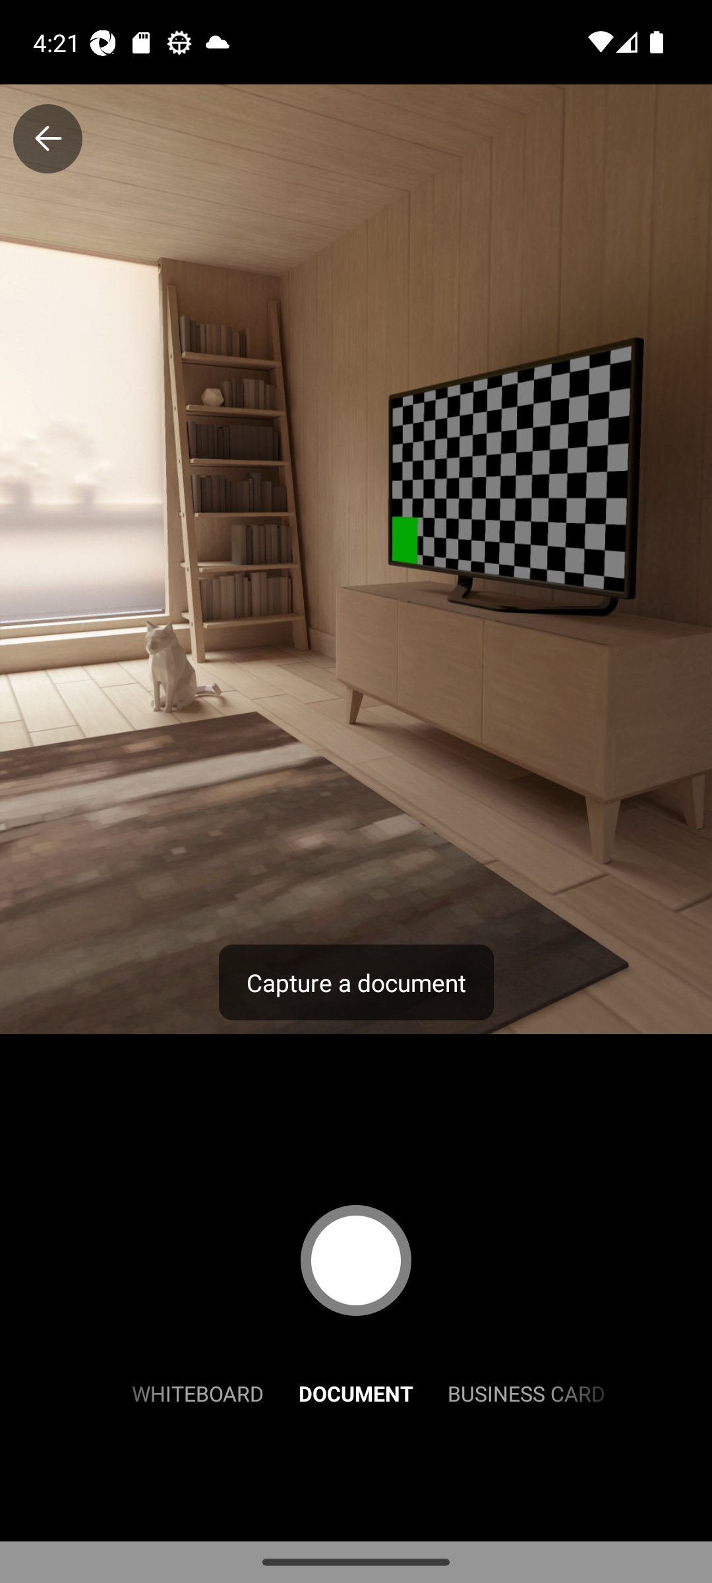 This screenshot has width=712, height=1583. Describe the element at coordinates (356, 1392) in the screenshot. I see `DOCUMENT` at that location.